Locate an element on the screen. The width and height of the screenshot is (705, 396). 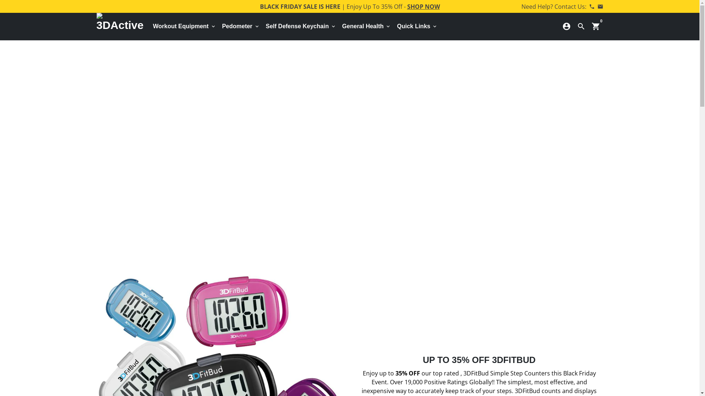
Workout Equipment keyboard_arrow_down is located at coordinates (184, 26).